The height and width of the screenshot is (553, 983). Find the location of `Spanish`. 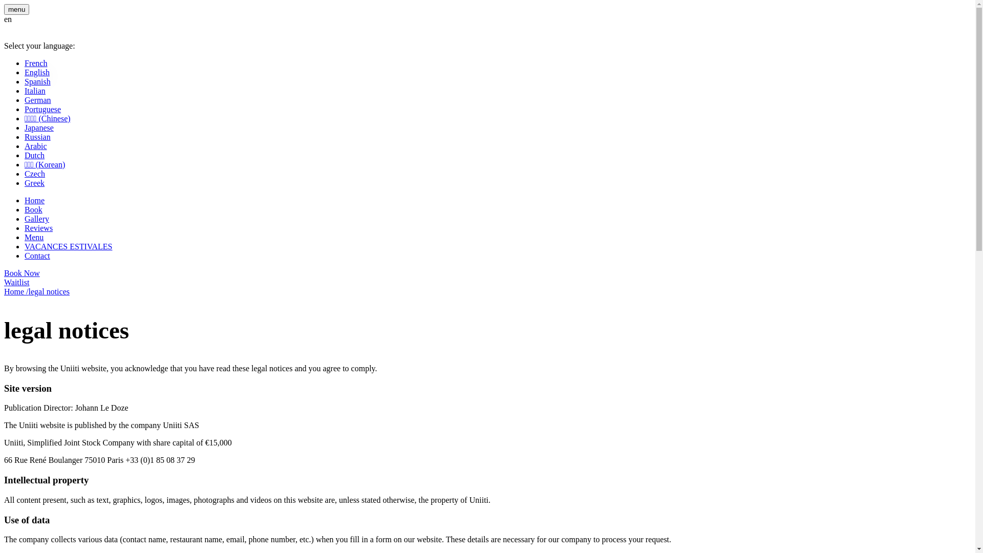

Spanish is located at coordinates (38, 82).